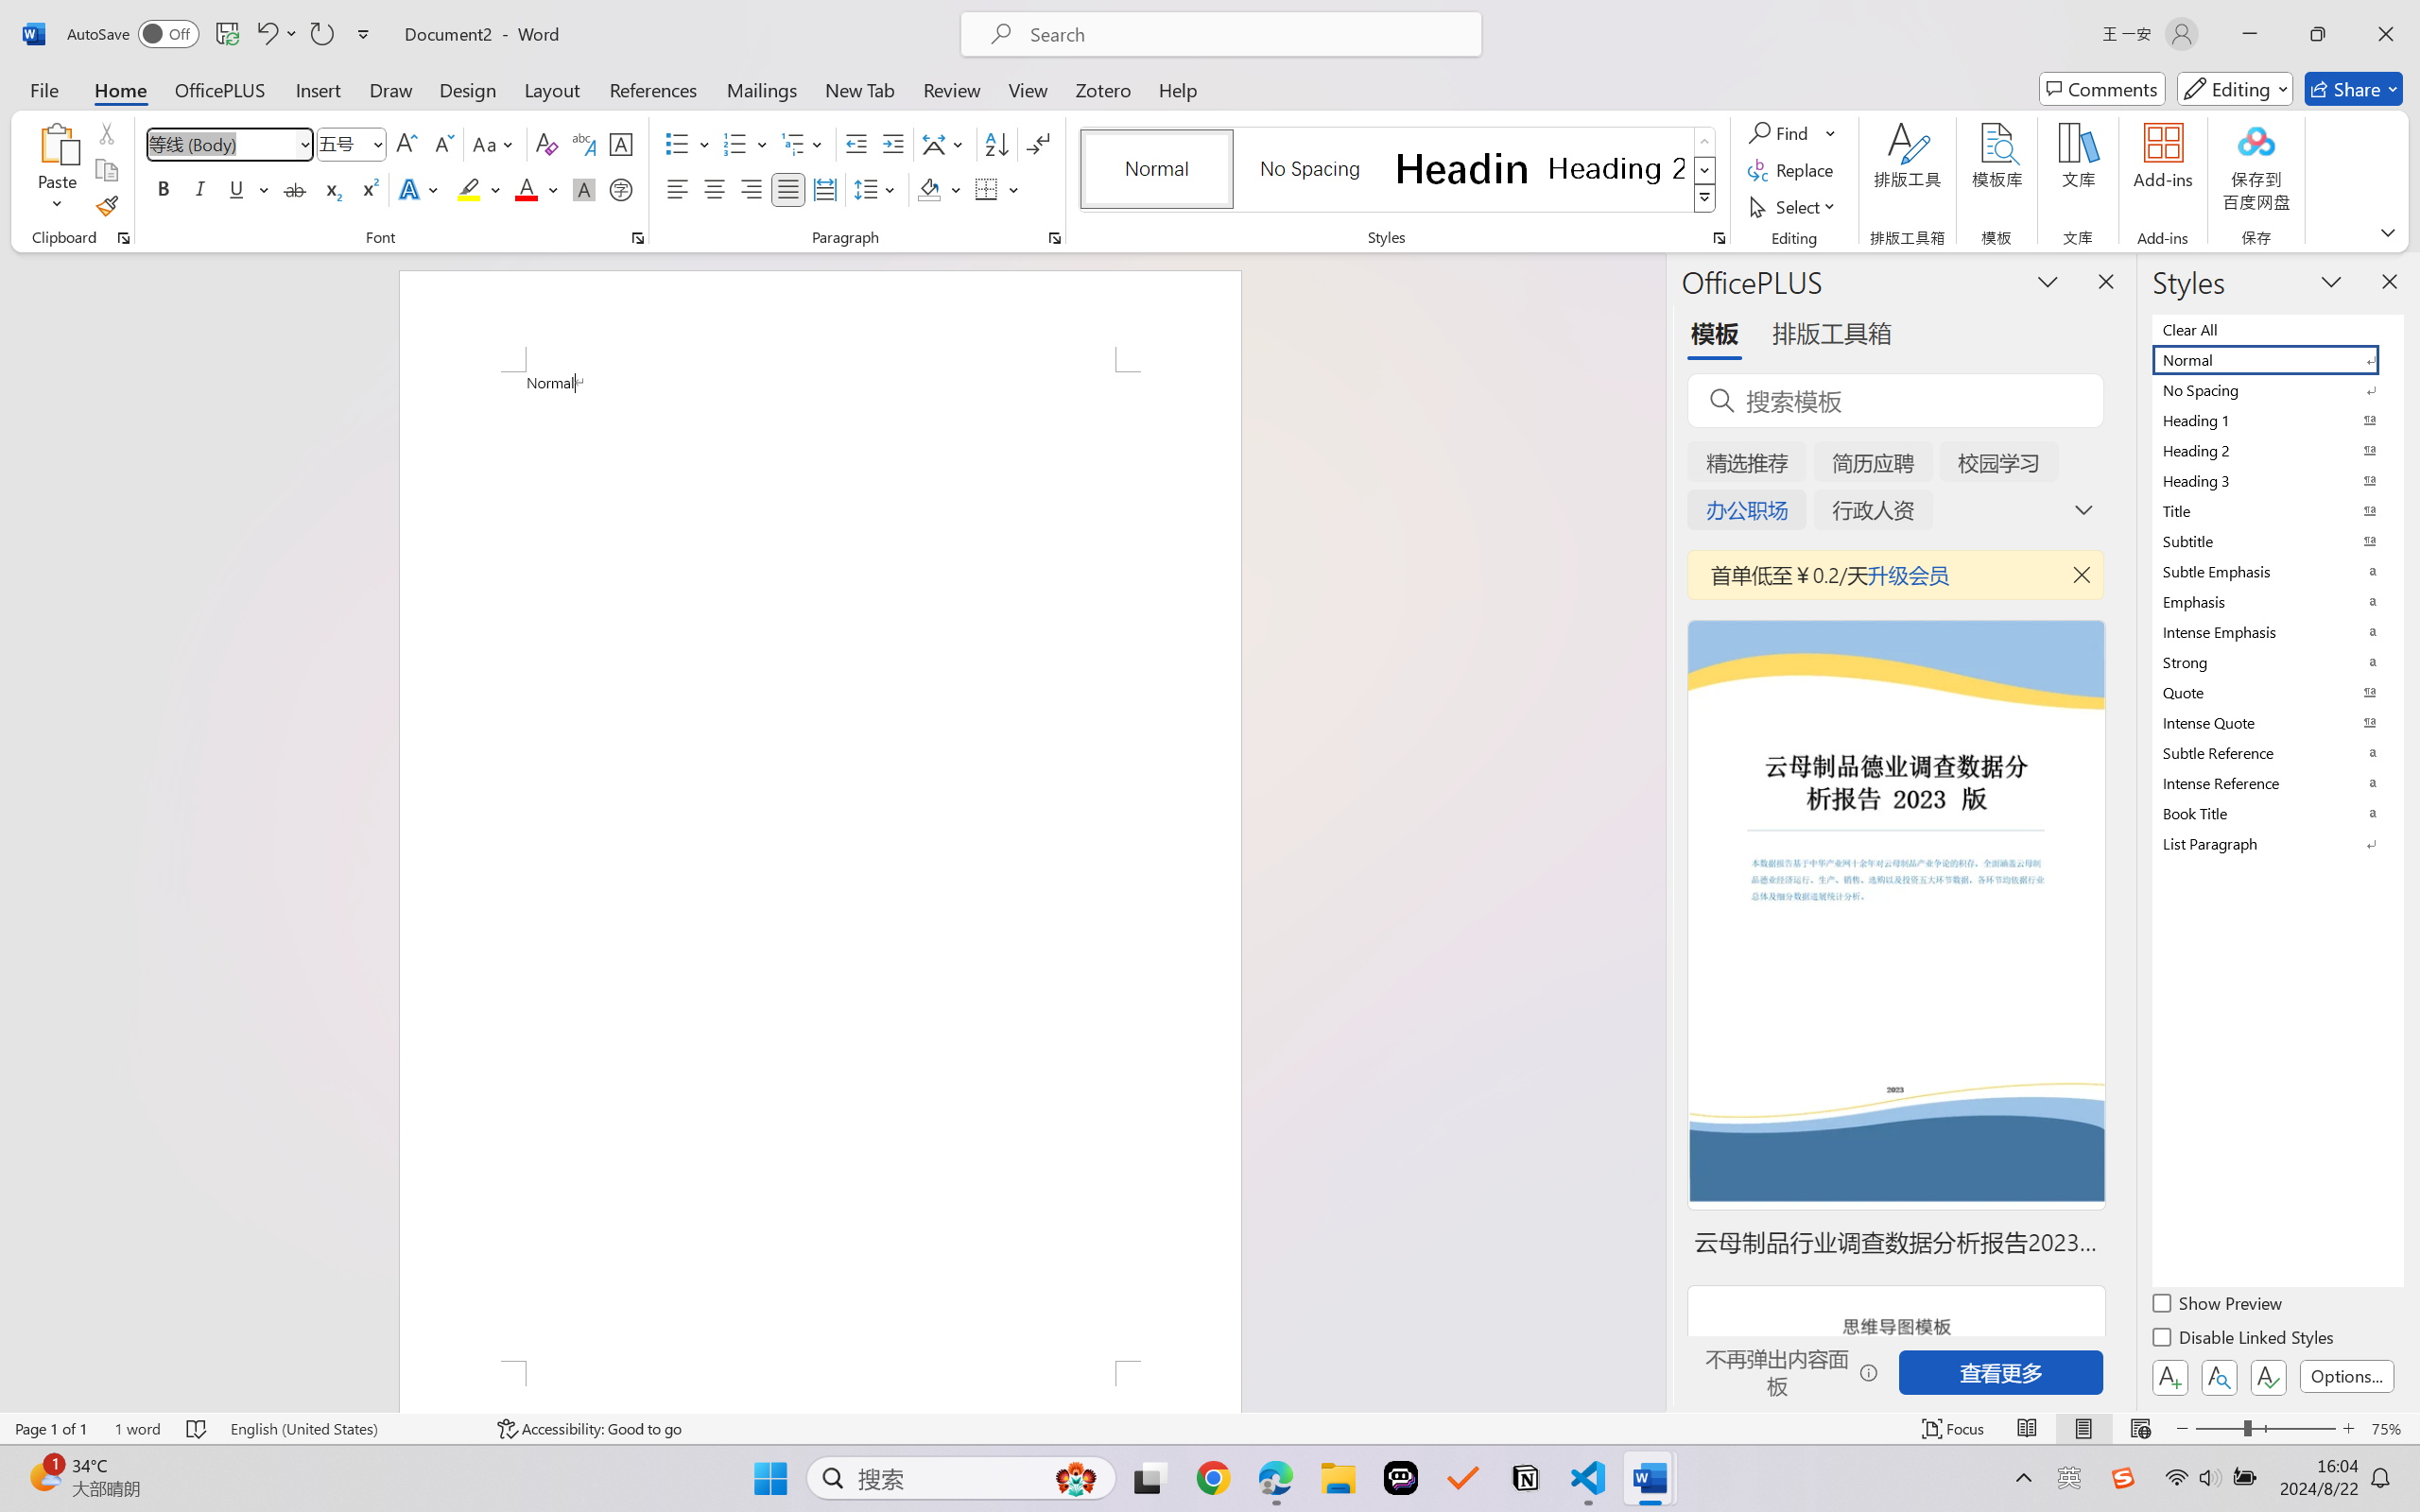  Describe the element at coordinates (106, 132) in the screenshot. I see `Cut` at that location.